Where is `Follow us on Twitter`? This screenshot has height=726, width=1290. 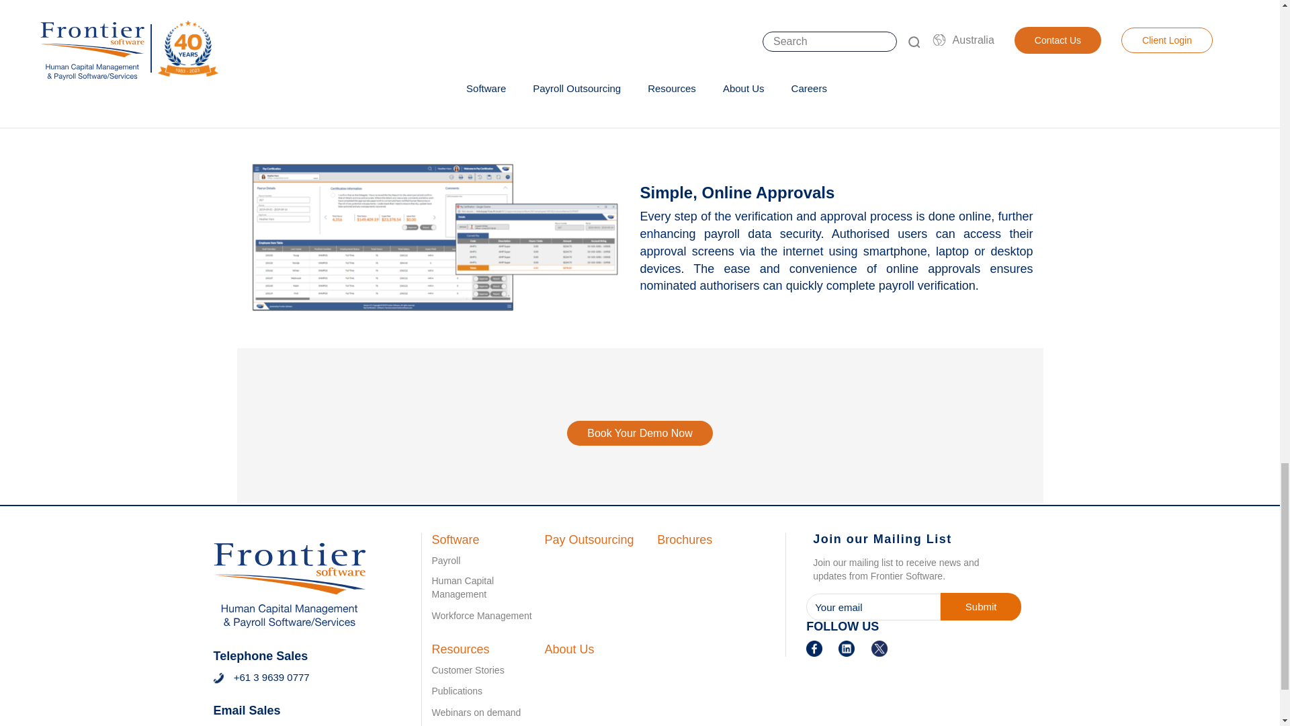 Follow us on Twitter is located at coordinates (879, 647).